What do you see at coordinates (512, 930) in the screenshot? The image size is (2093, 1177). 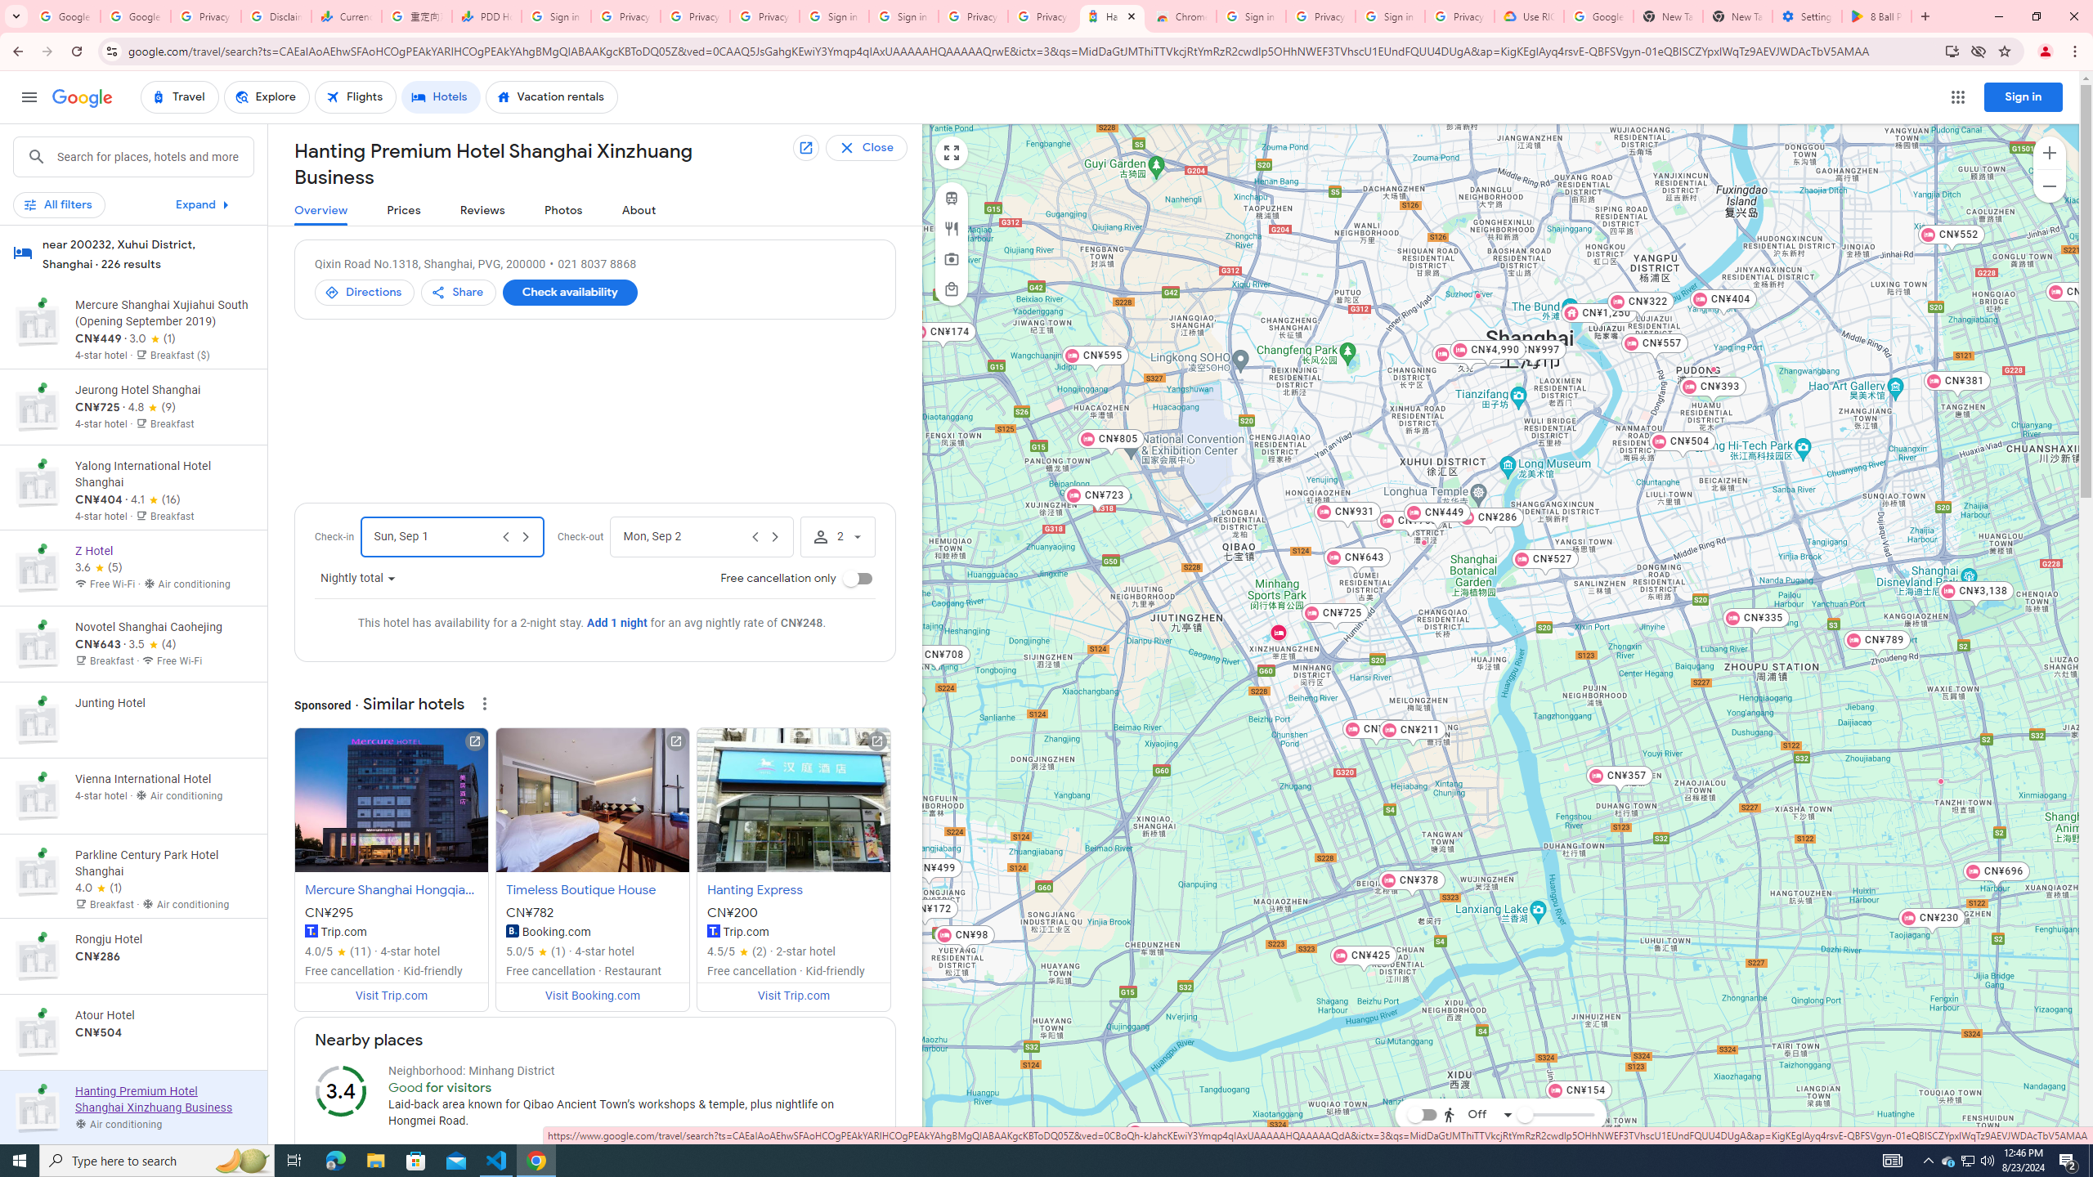 I see `Booking.com` at bounding box center [512, 930].